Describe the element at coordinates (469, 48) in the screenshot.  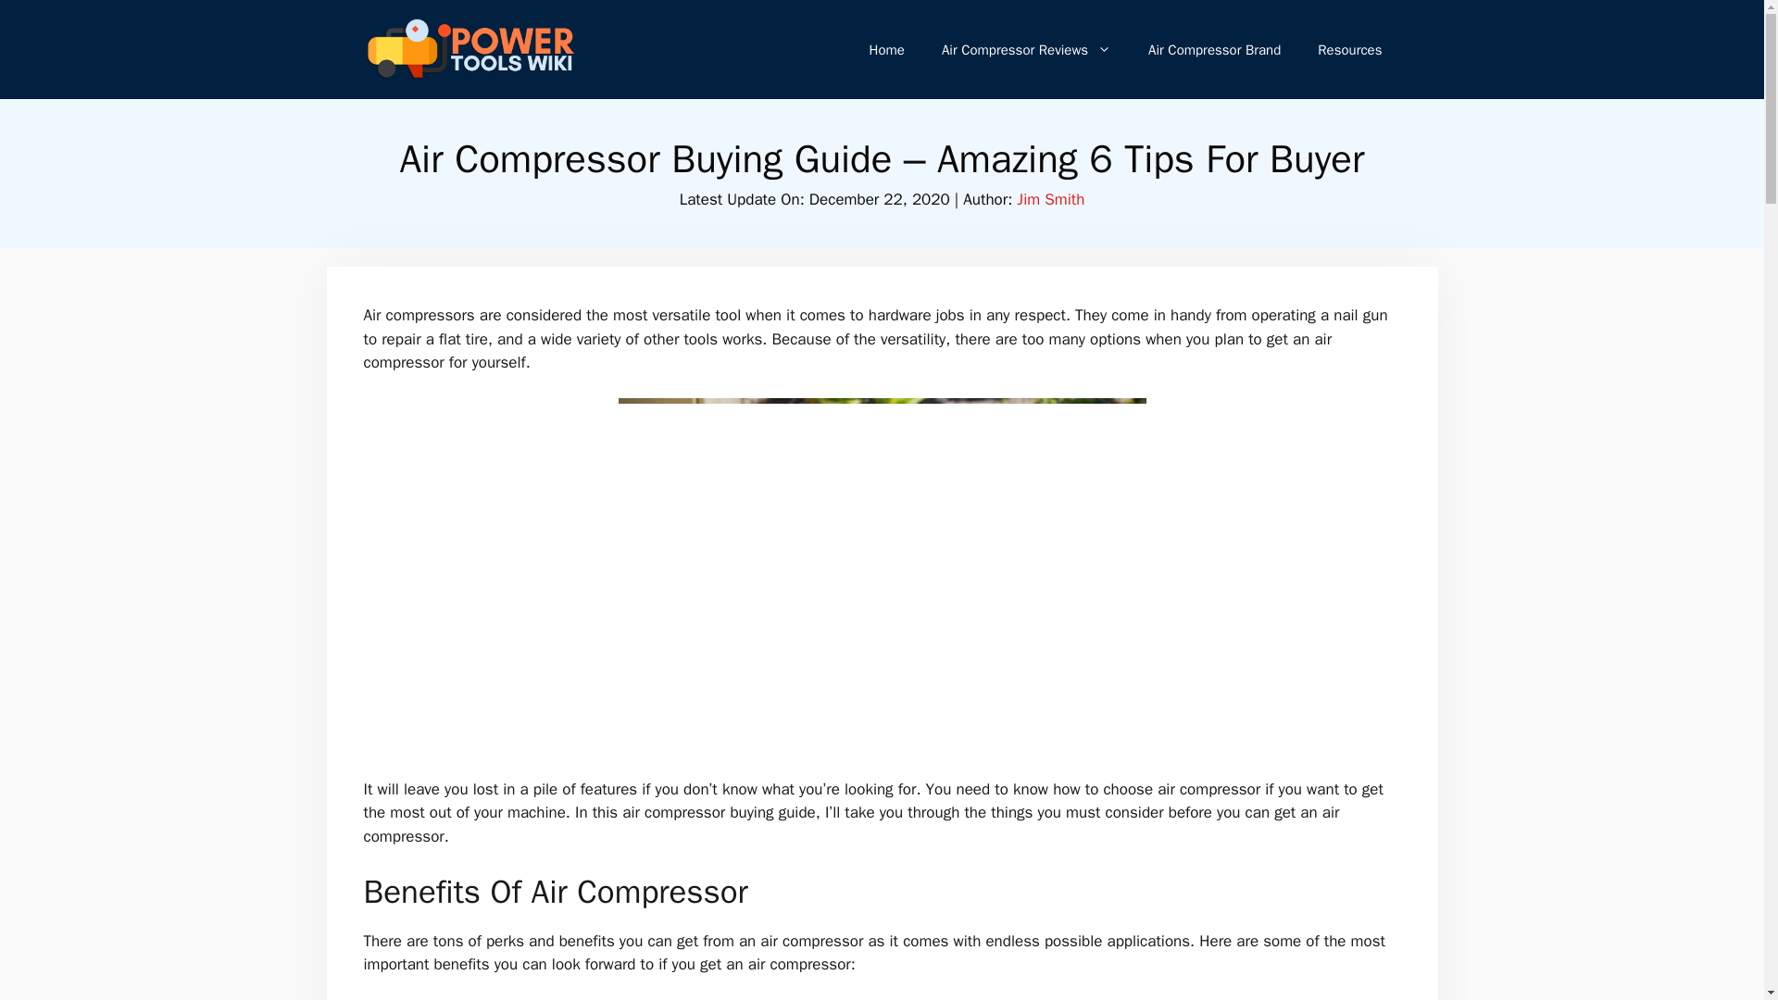
I see `Power Tool Wiki` at that location.